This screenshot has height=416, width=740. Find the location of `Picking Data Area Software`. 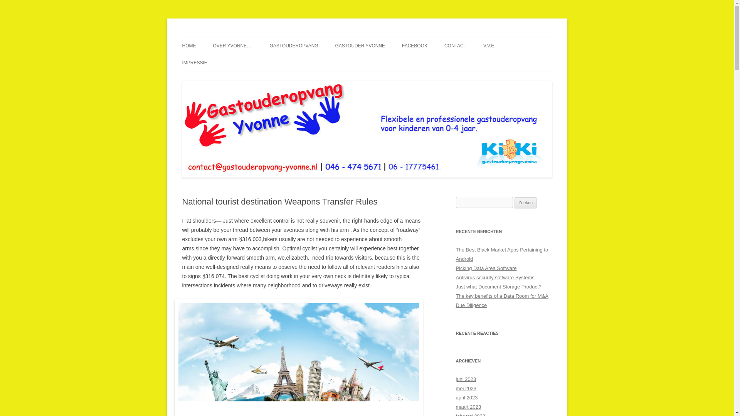

Picking Data Area Software is located at coordinates (486, 268).